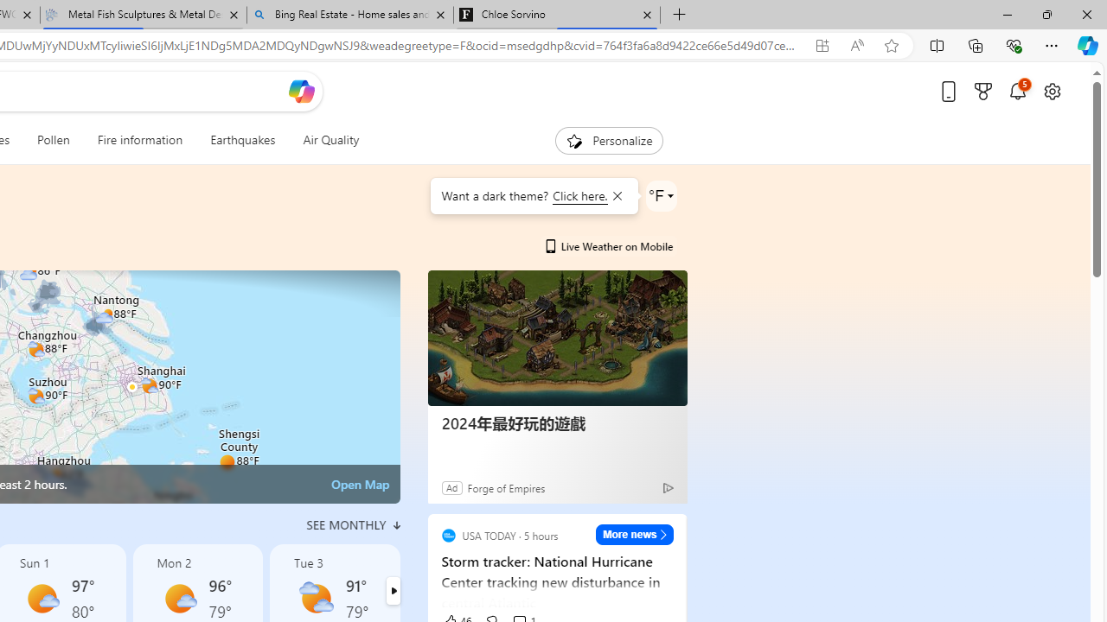 This screenshot has height=622, width=1107. Describe the element at coordinates (505, 487) in the screenshot. I see `Forge of Empires` at that location.